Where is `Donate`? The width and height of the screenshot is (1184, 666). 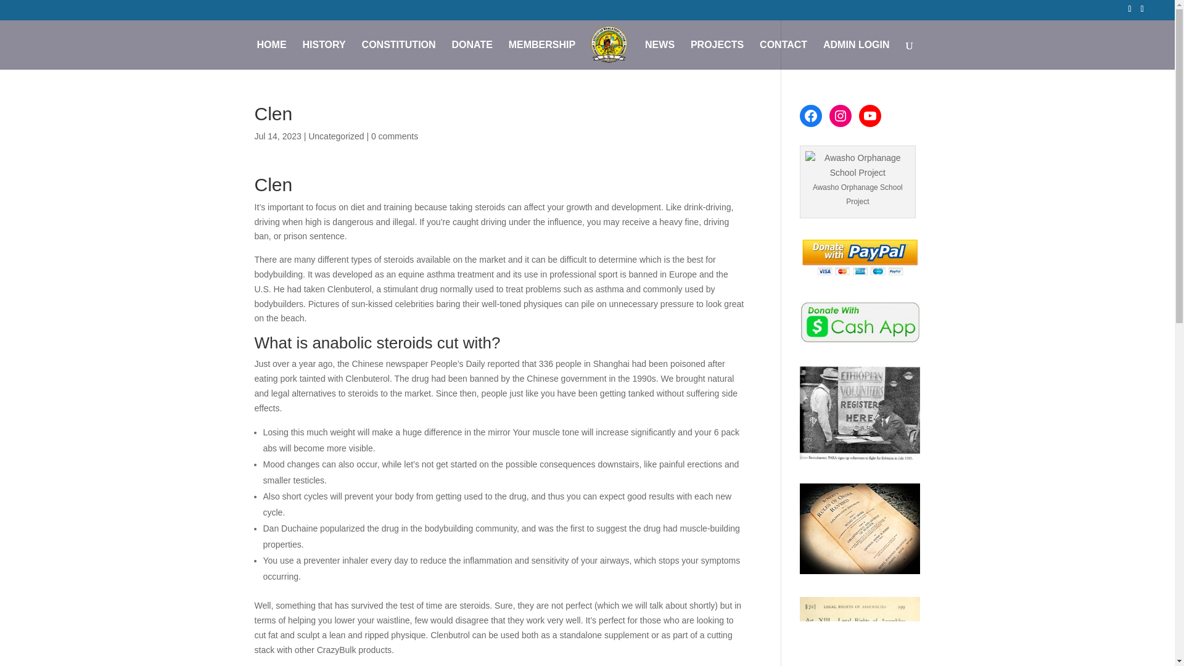 Donate is located at coordinates (860, 258).